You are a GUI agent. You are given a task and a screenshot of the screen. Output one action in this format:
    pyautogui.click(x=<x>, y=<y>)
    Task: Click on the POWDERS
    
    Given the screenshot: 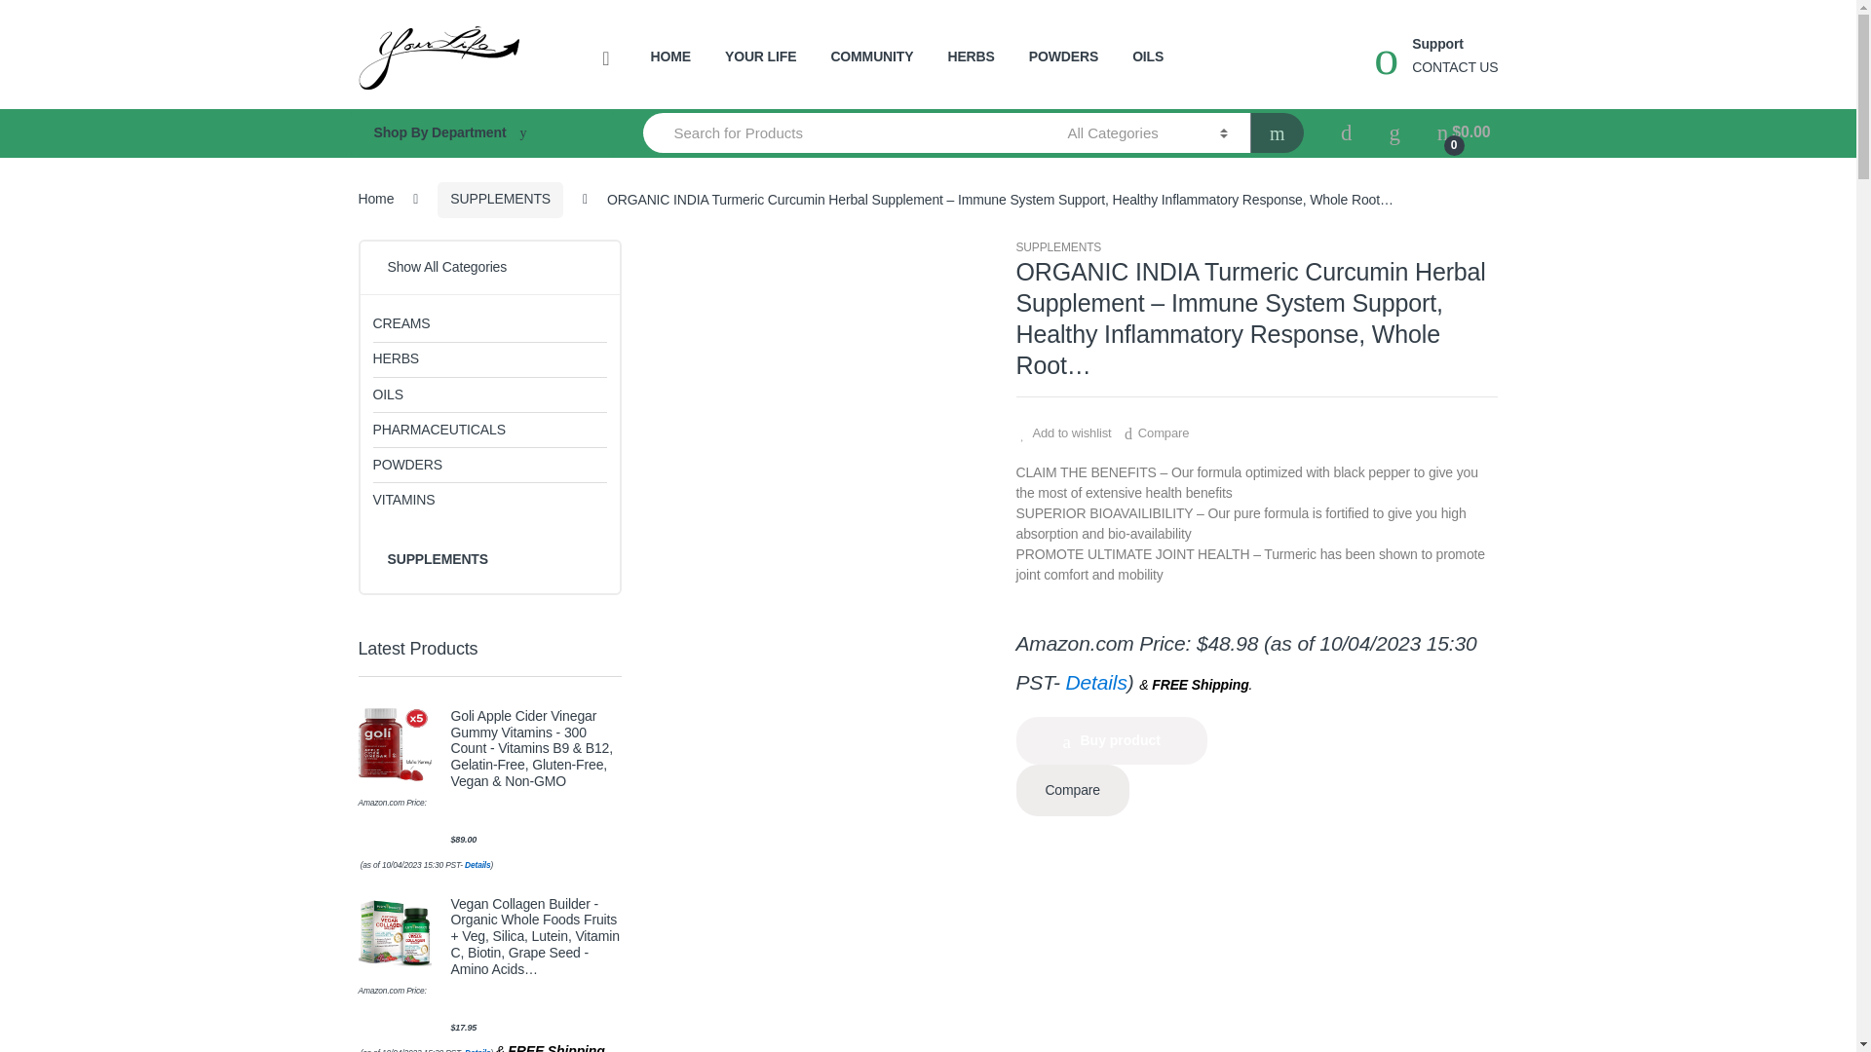 What is the action you would take?
    pyautogui.click(x=1064, y=56)
    